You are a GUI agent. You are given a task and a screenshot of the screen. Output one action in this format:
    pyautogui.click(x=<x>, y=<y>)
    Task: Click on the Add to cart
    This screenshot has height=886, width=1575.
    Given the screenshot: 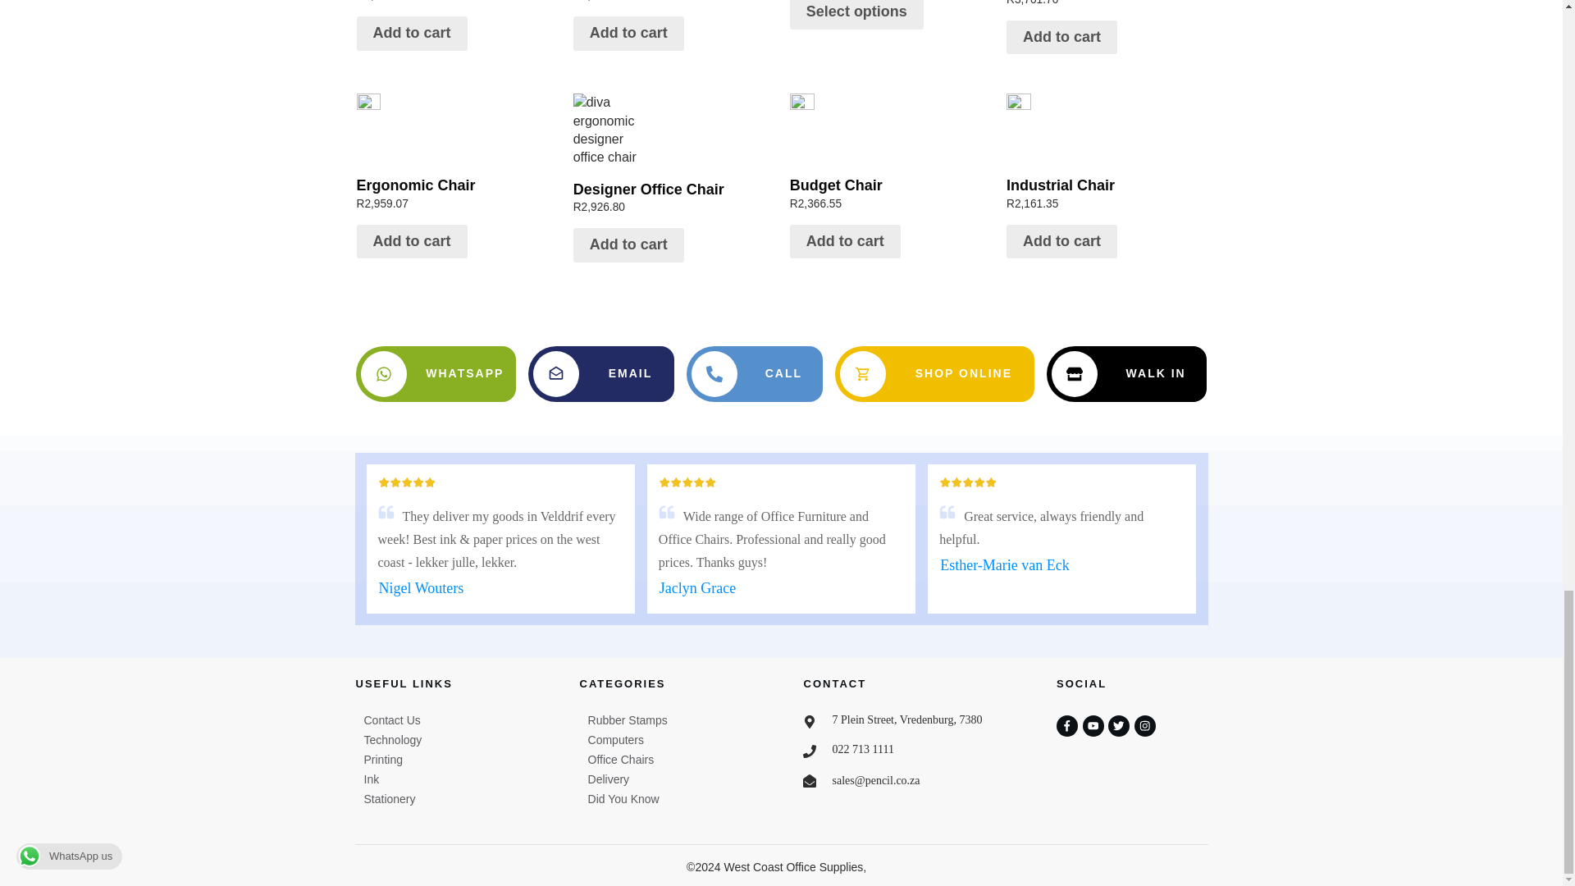 What is the action you would take?
    pyautogui.click(x=455, y=5)
    